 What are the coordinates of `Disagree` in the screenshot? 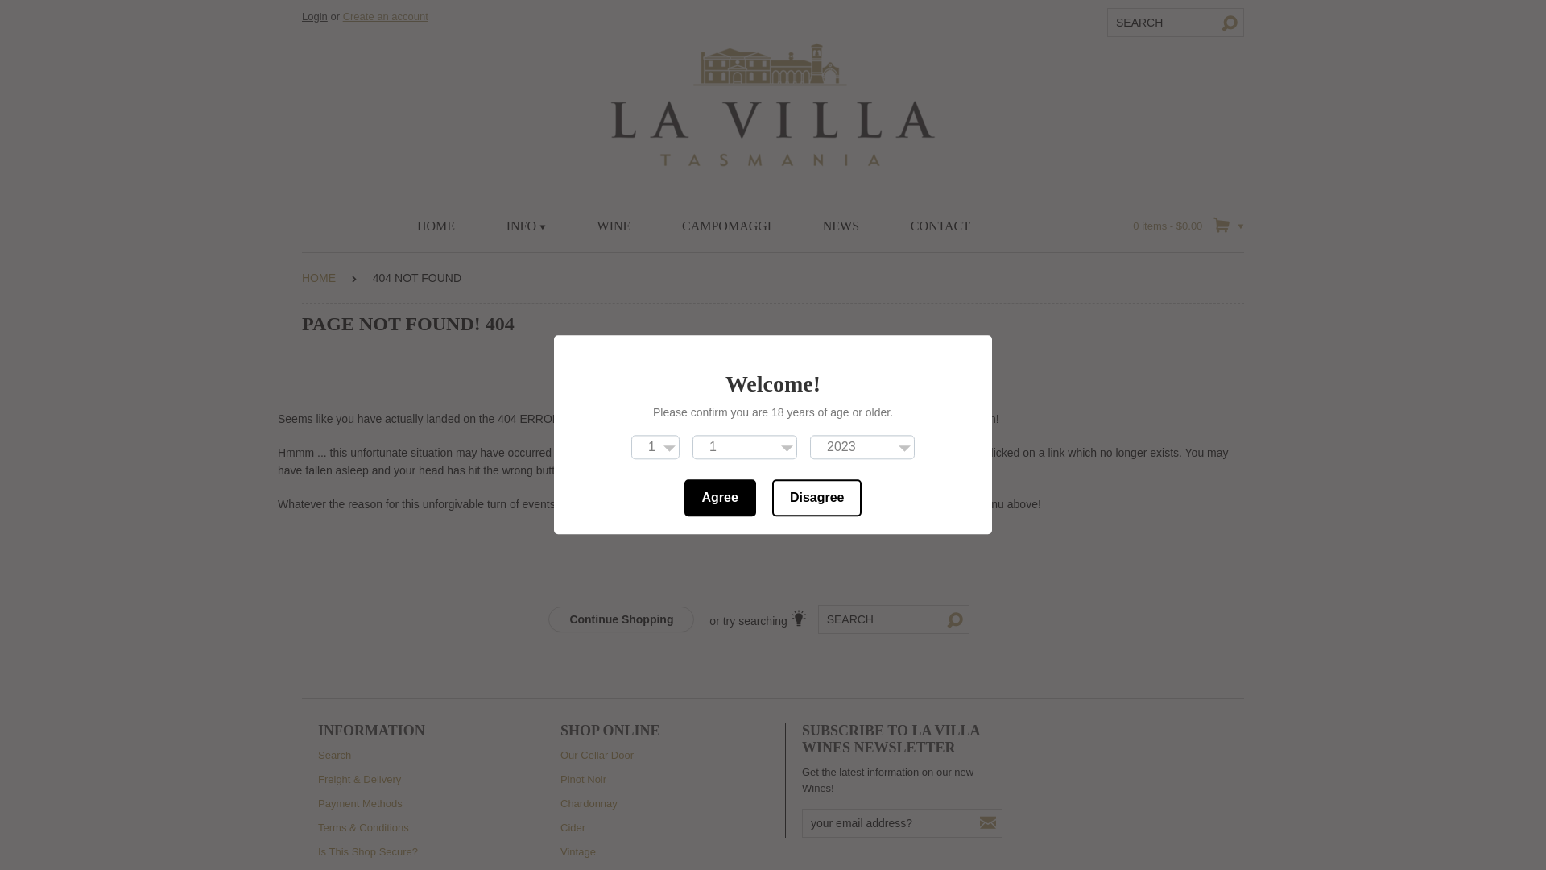 It's located at (817, 499).